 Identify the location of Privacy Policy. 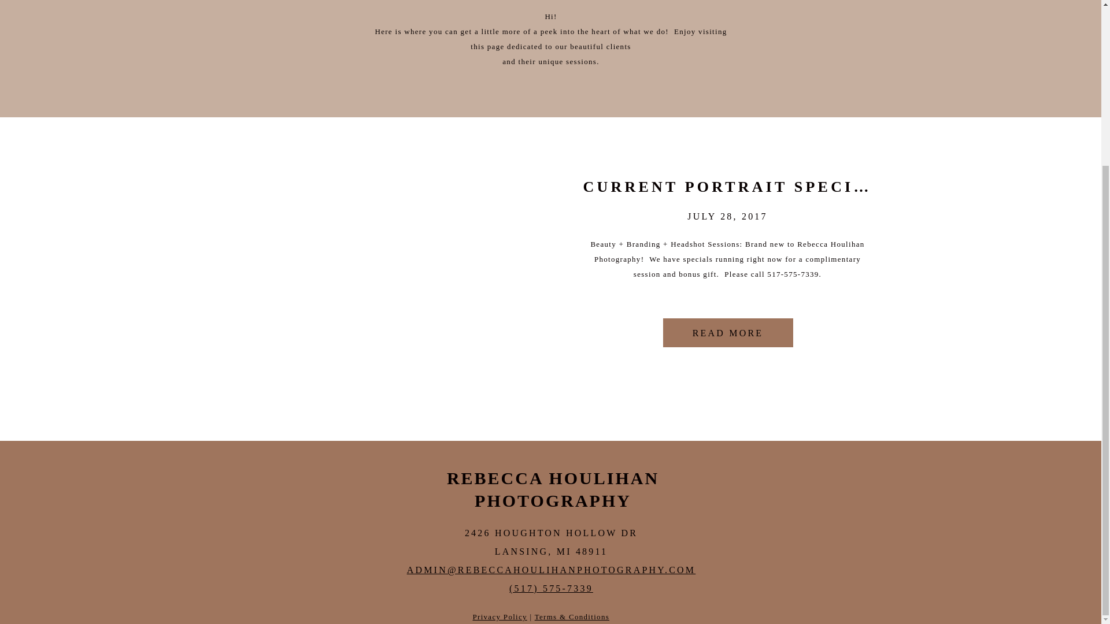
(499, 616).